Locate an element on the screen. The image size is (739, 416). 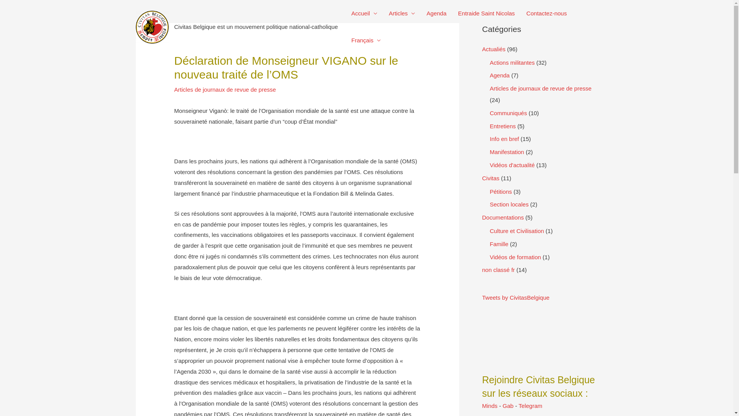
Tweets by CivitasBelgique is located at coordinates (540, 324).